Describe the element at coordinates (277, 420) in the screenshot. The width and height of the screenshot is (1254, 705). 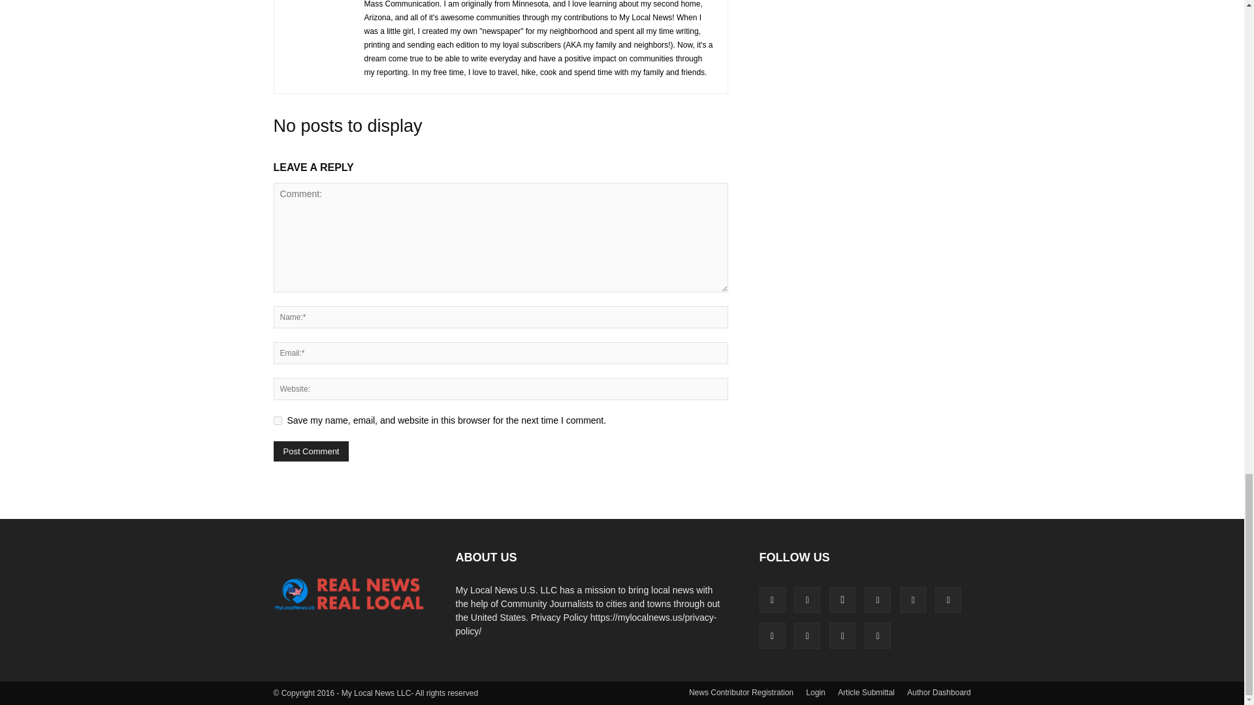
I see `yes` at that location.